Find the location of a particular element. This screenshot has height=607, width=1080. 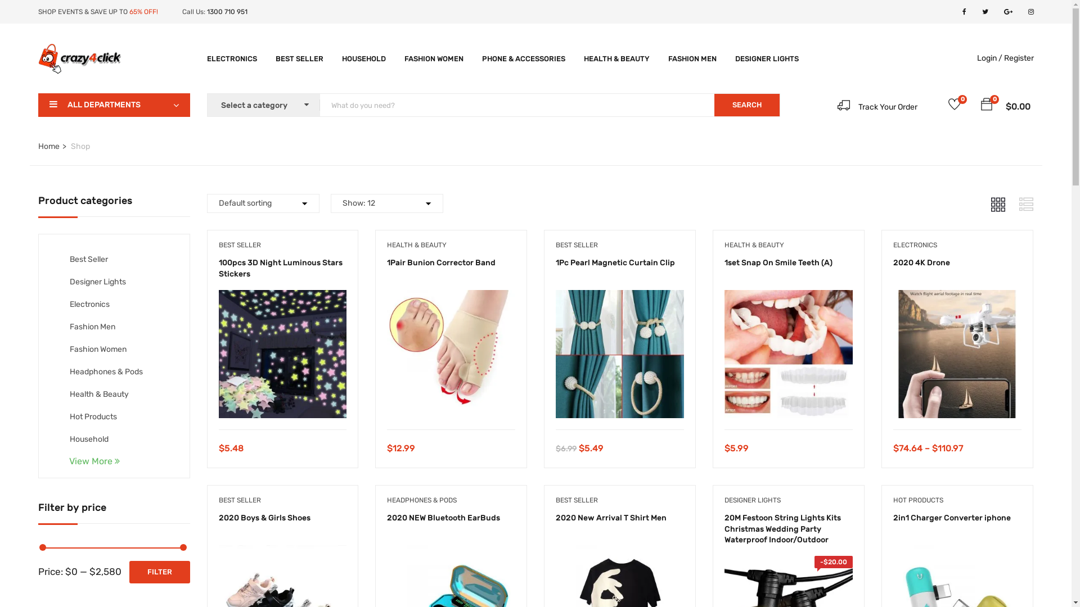

Register is located at coordinates (1018, 58).